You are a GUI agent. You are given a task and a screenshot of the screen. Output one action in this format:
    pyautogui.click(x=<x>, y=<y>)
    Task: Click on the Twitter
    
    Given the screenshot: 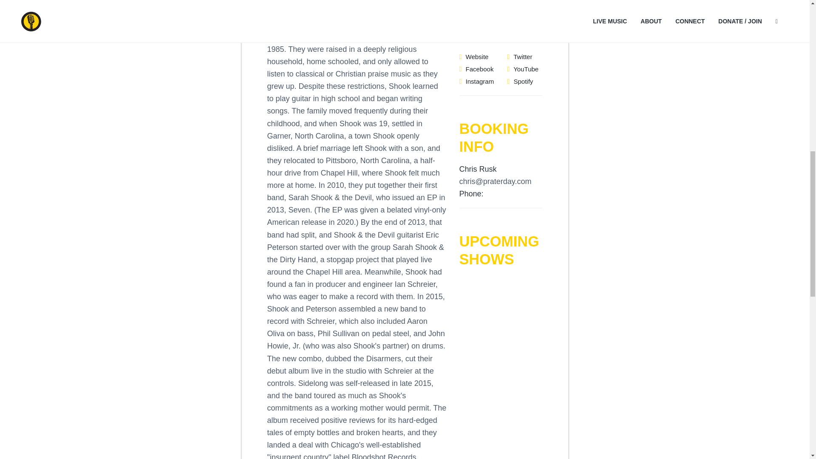 What is the action you would take?
    pyautogui.click(x=519, y=57)
    